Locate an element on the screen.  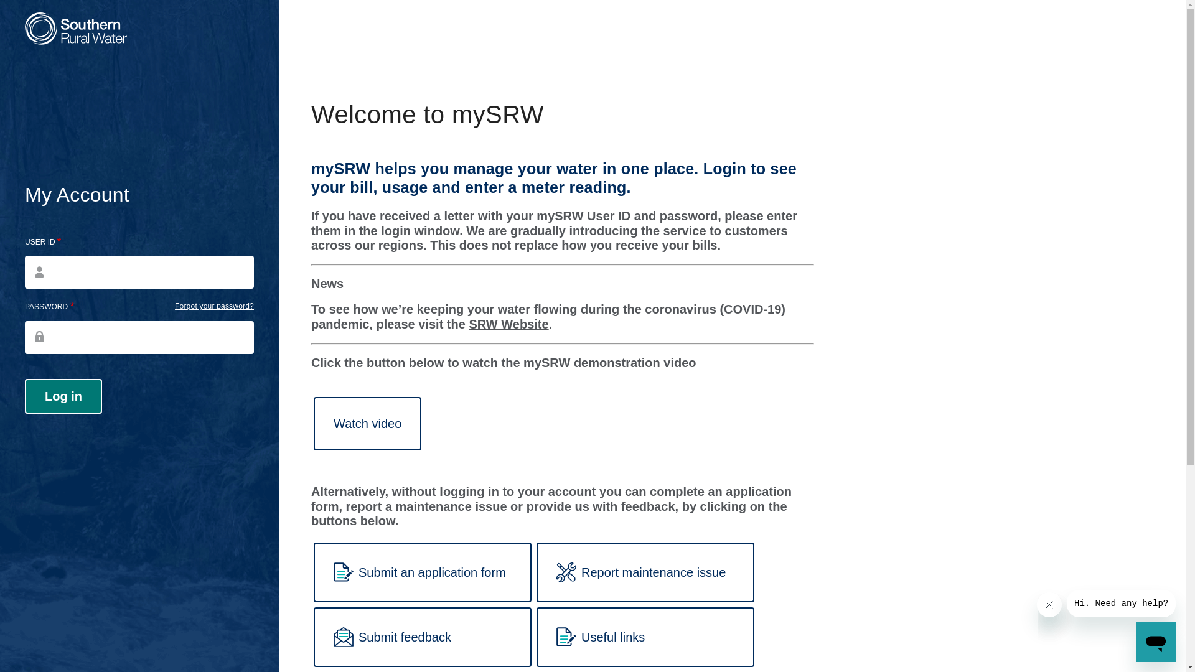
Button to launch messaging window is located at coordinates (1156, 642).